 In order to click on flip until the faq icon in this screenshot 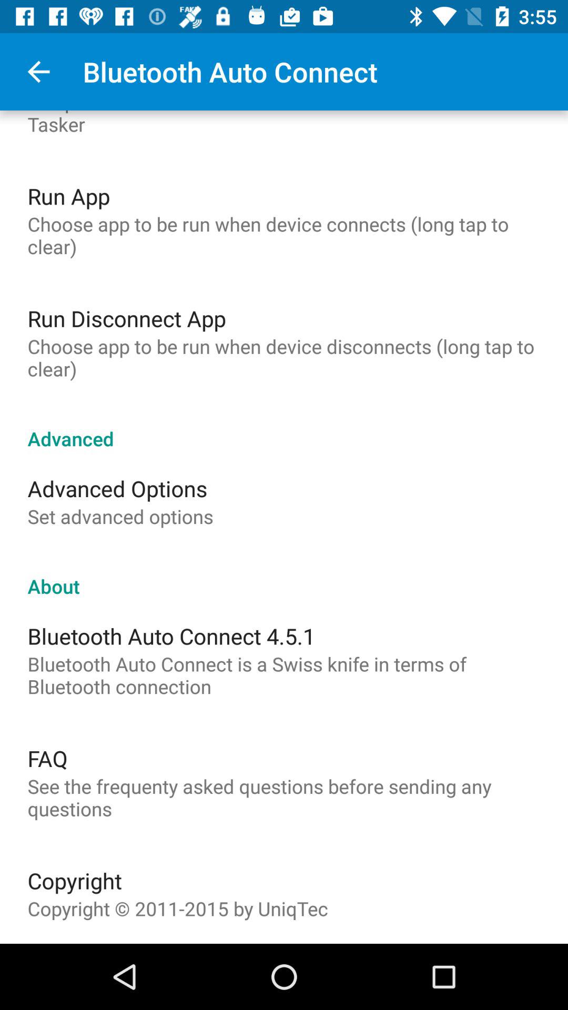, I will do `click(47, 758)`.